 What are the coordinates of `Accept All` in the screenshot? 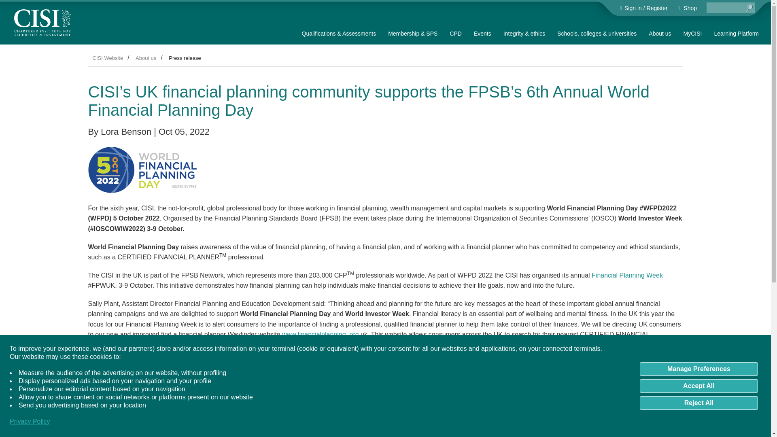 It's located at (698, 386).